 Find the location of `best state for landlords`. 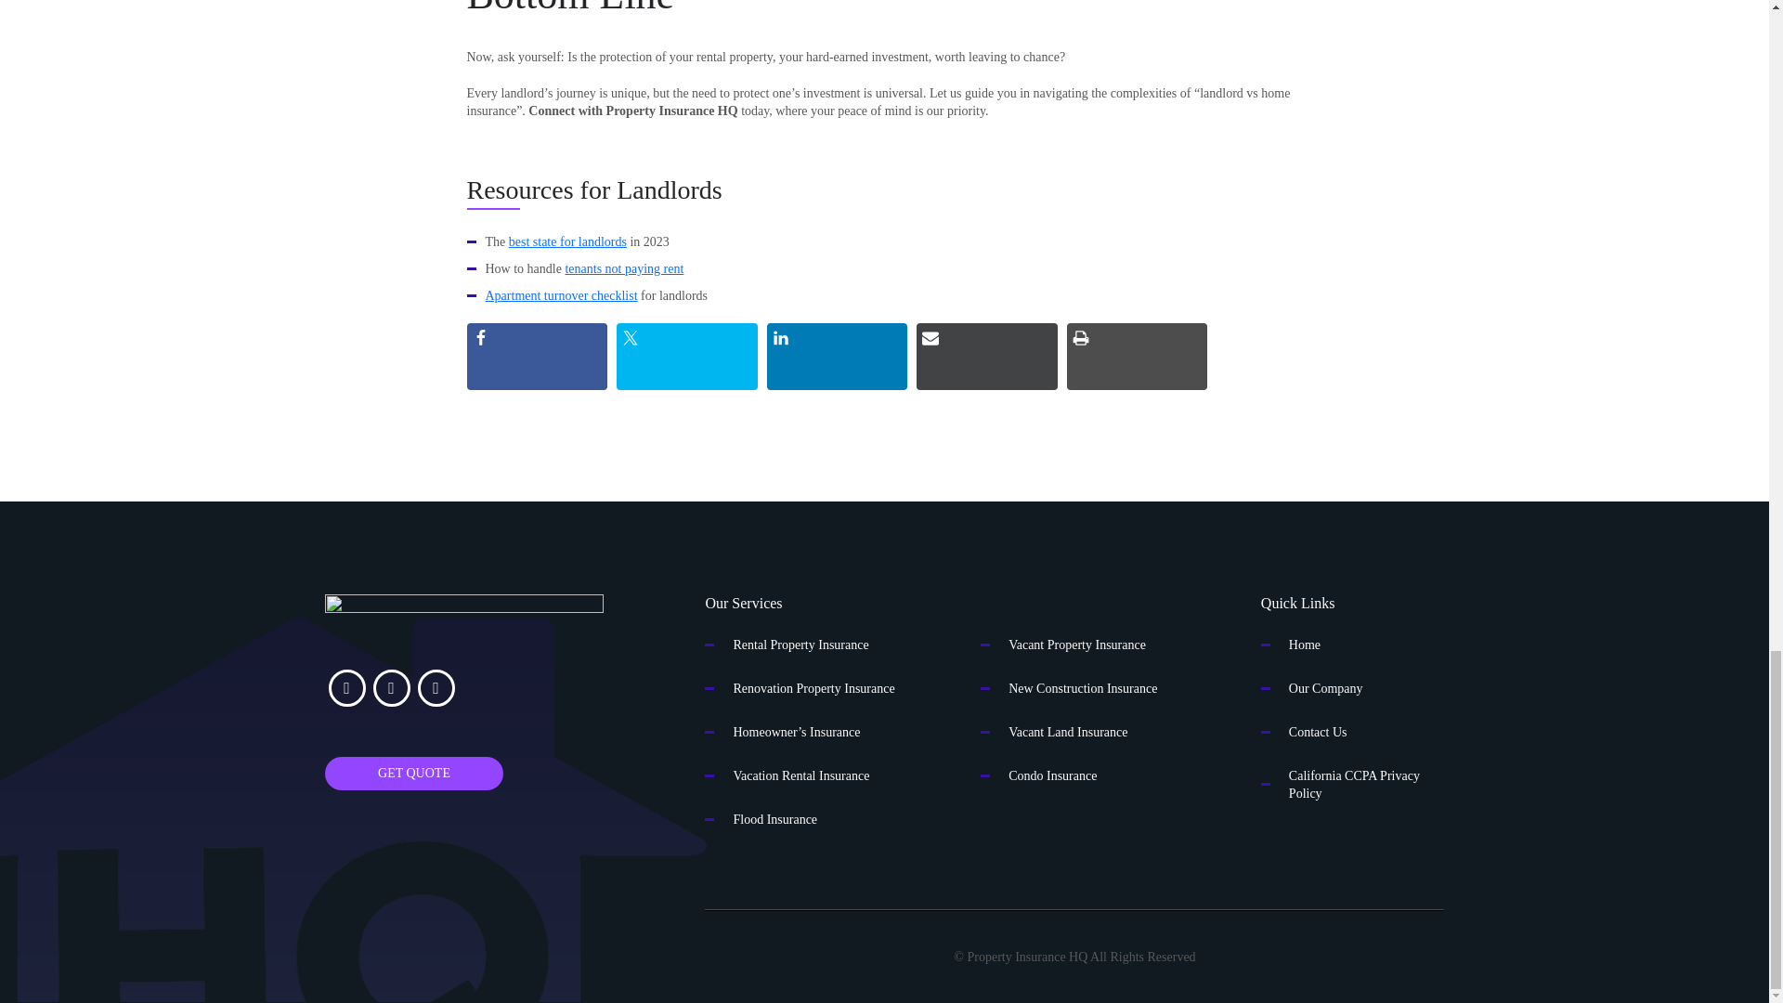

best state for landlords is located at coordinates (567, 241).